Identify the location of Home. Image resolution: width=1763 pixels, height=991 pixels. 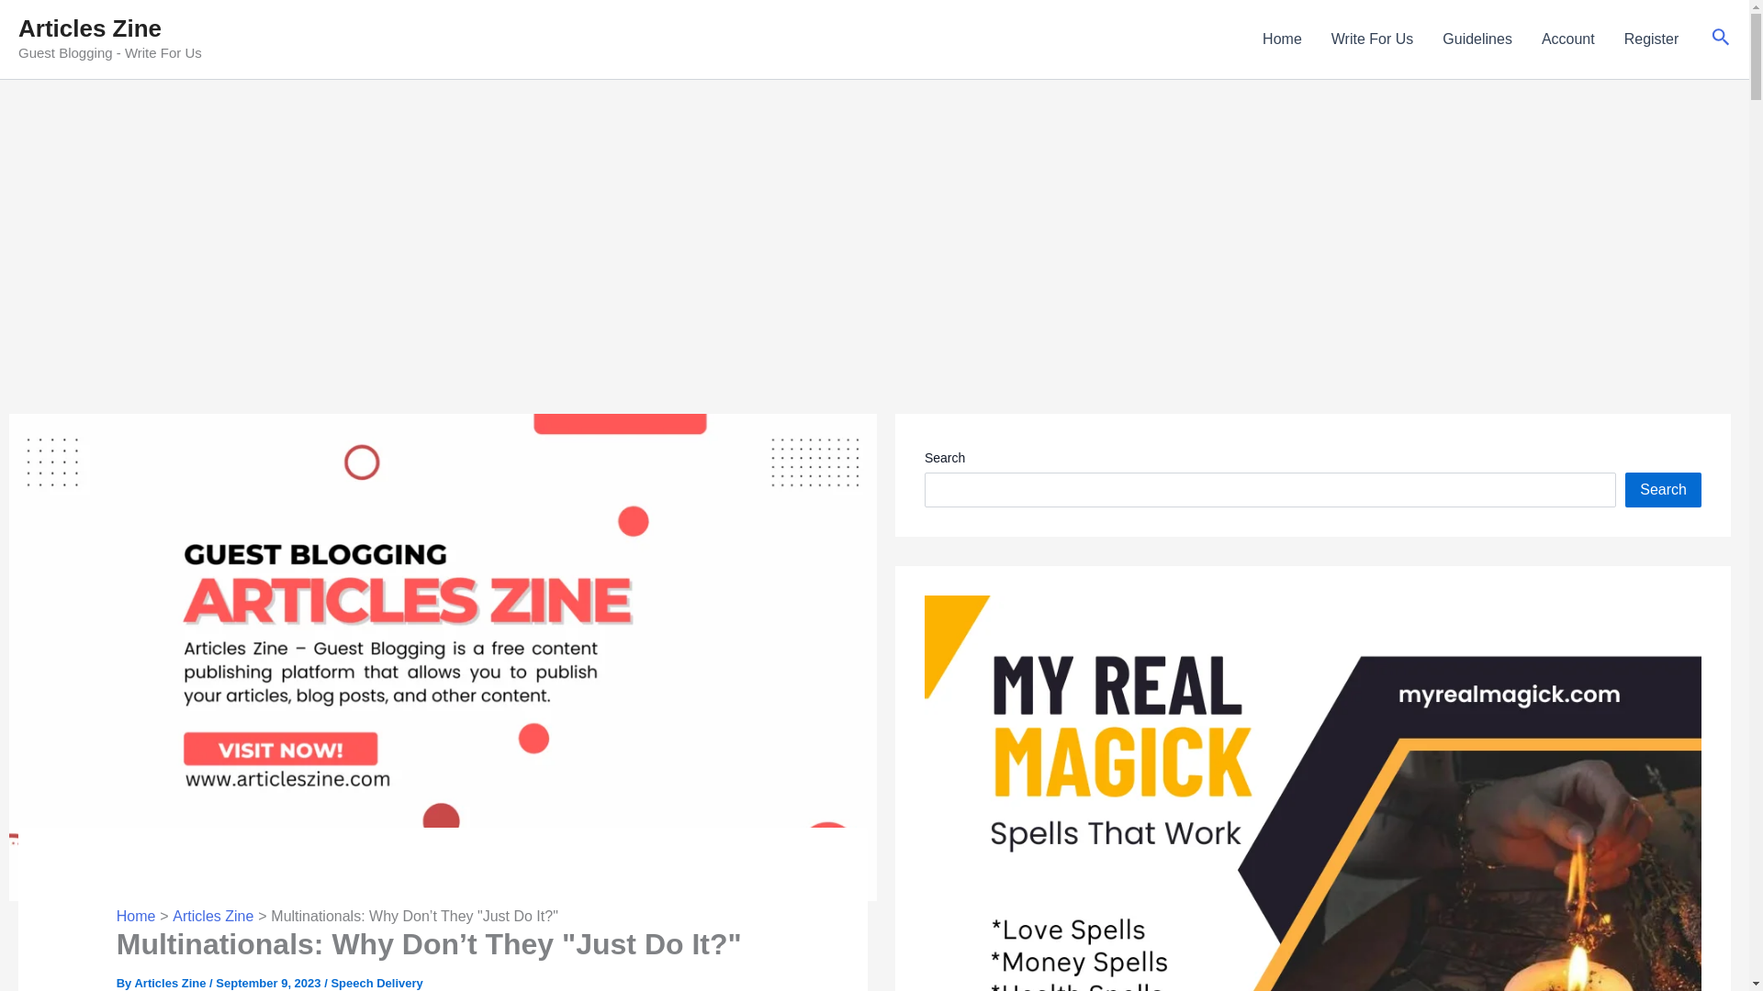
(136, 916).